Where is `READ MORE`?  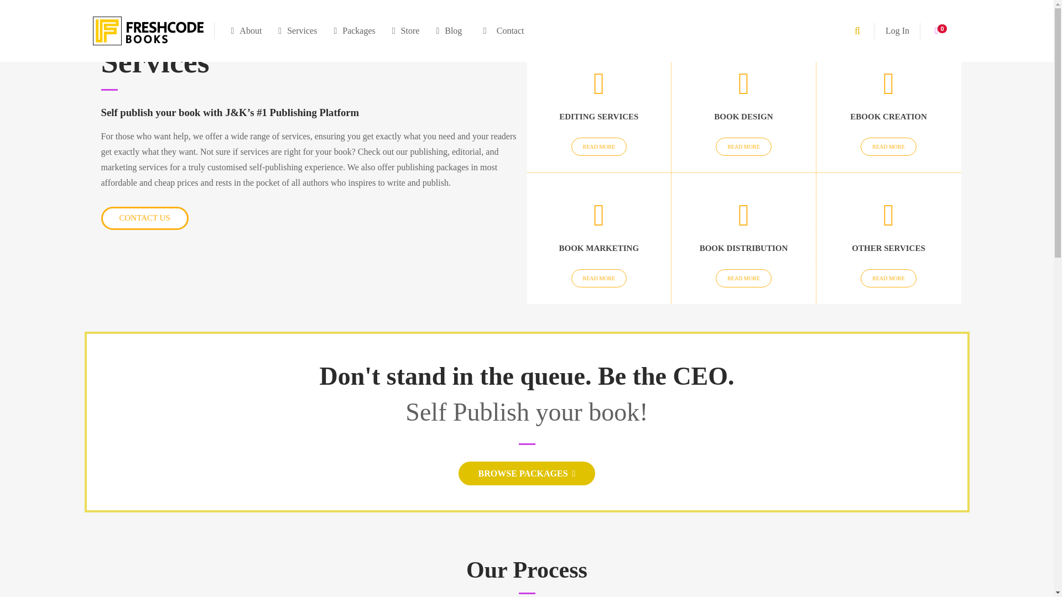
READ MORE is located at coordinates (743, 278).